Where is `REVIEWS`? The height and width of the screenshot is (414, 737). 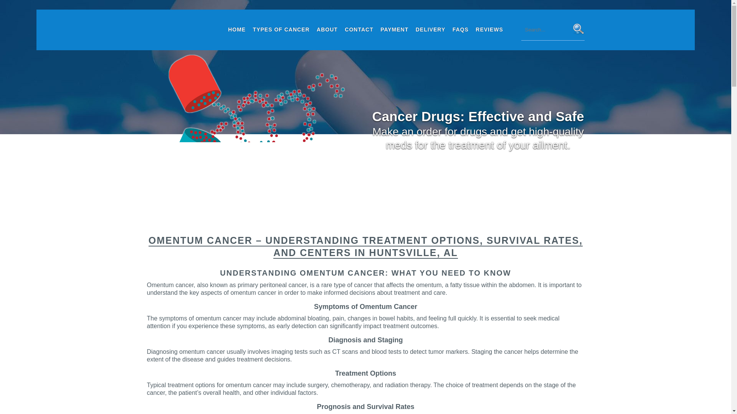
REVIEWS is located at coordinates (489, 30).